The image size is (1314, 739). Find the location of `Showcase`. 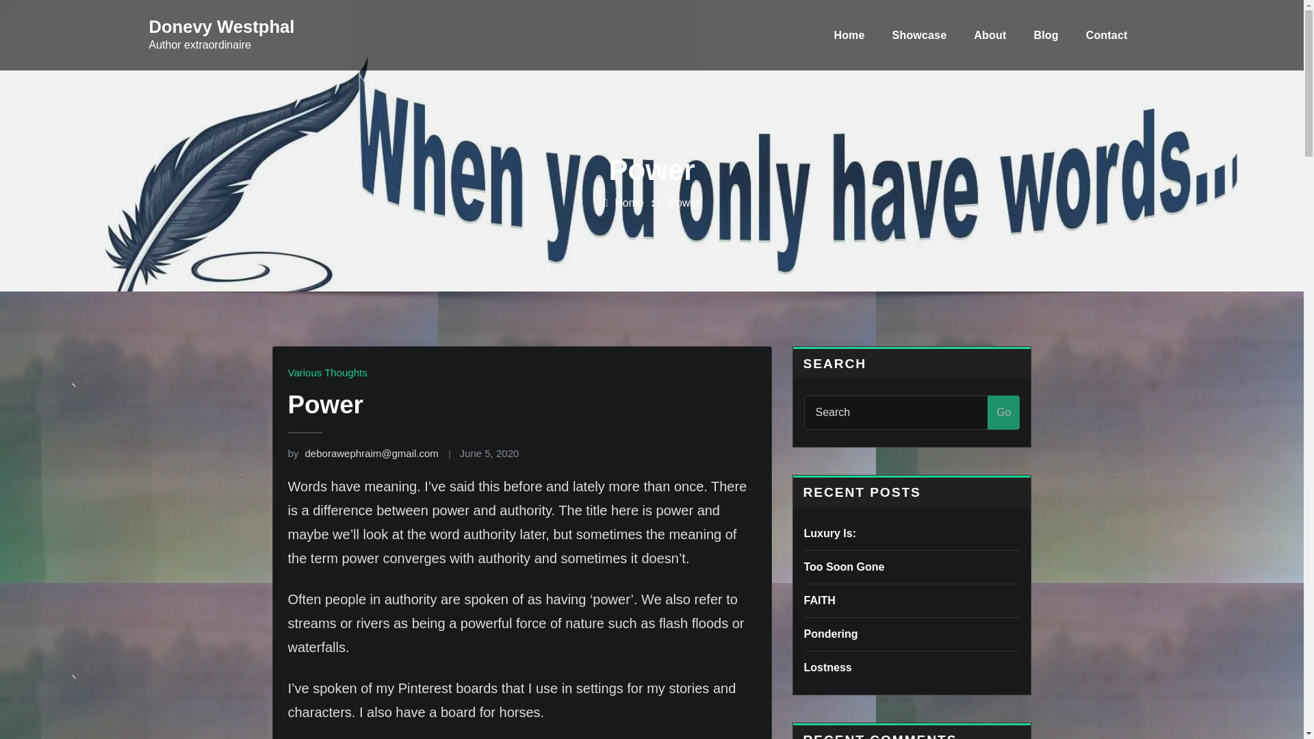

Showcase is located at coordinates (920, 35).